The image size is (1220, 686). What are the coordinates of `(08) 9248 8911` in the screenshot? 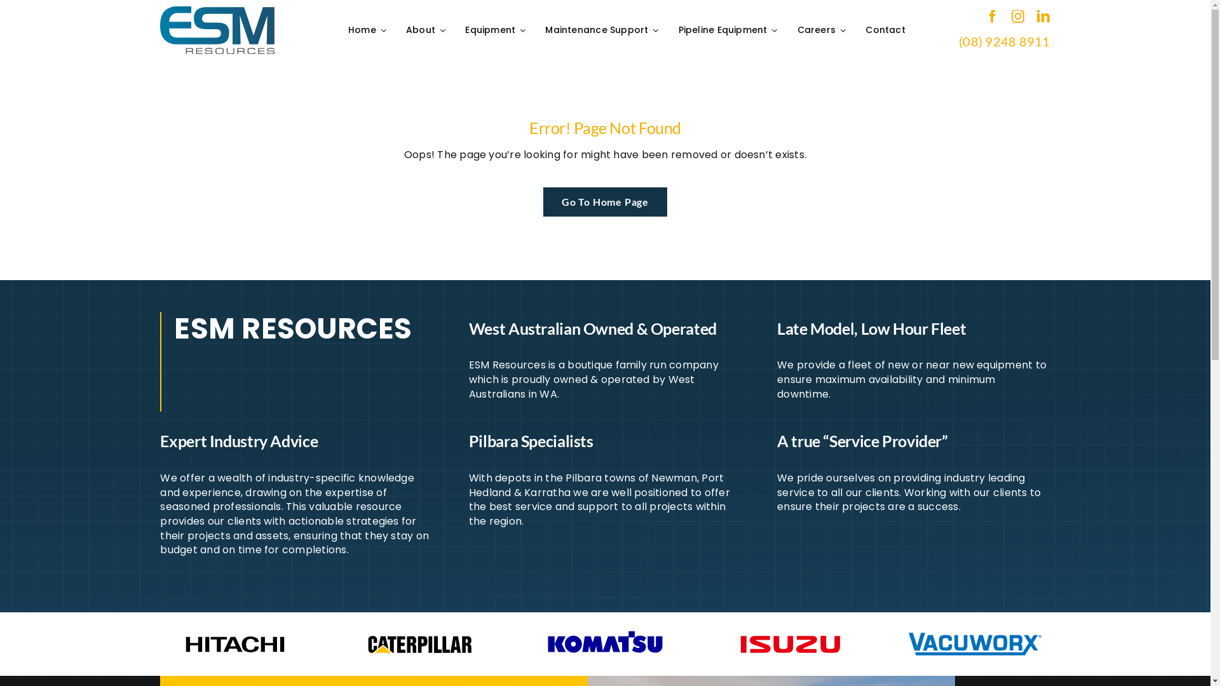 It's located at (1004, 41).